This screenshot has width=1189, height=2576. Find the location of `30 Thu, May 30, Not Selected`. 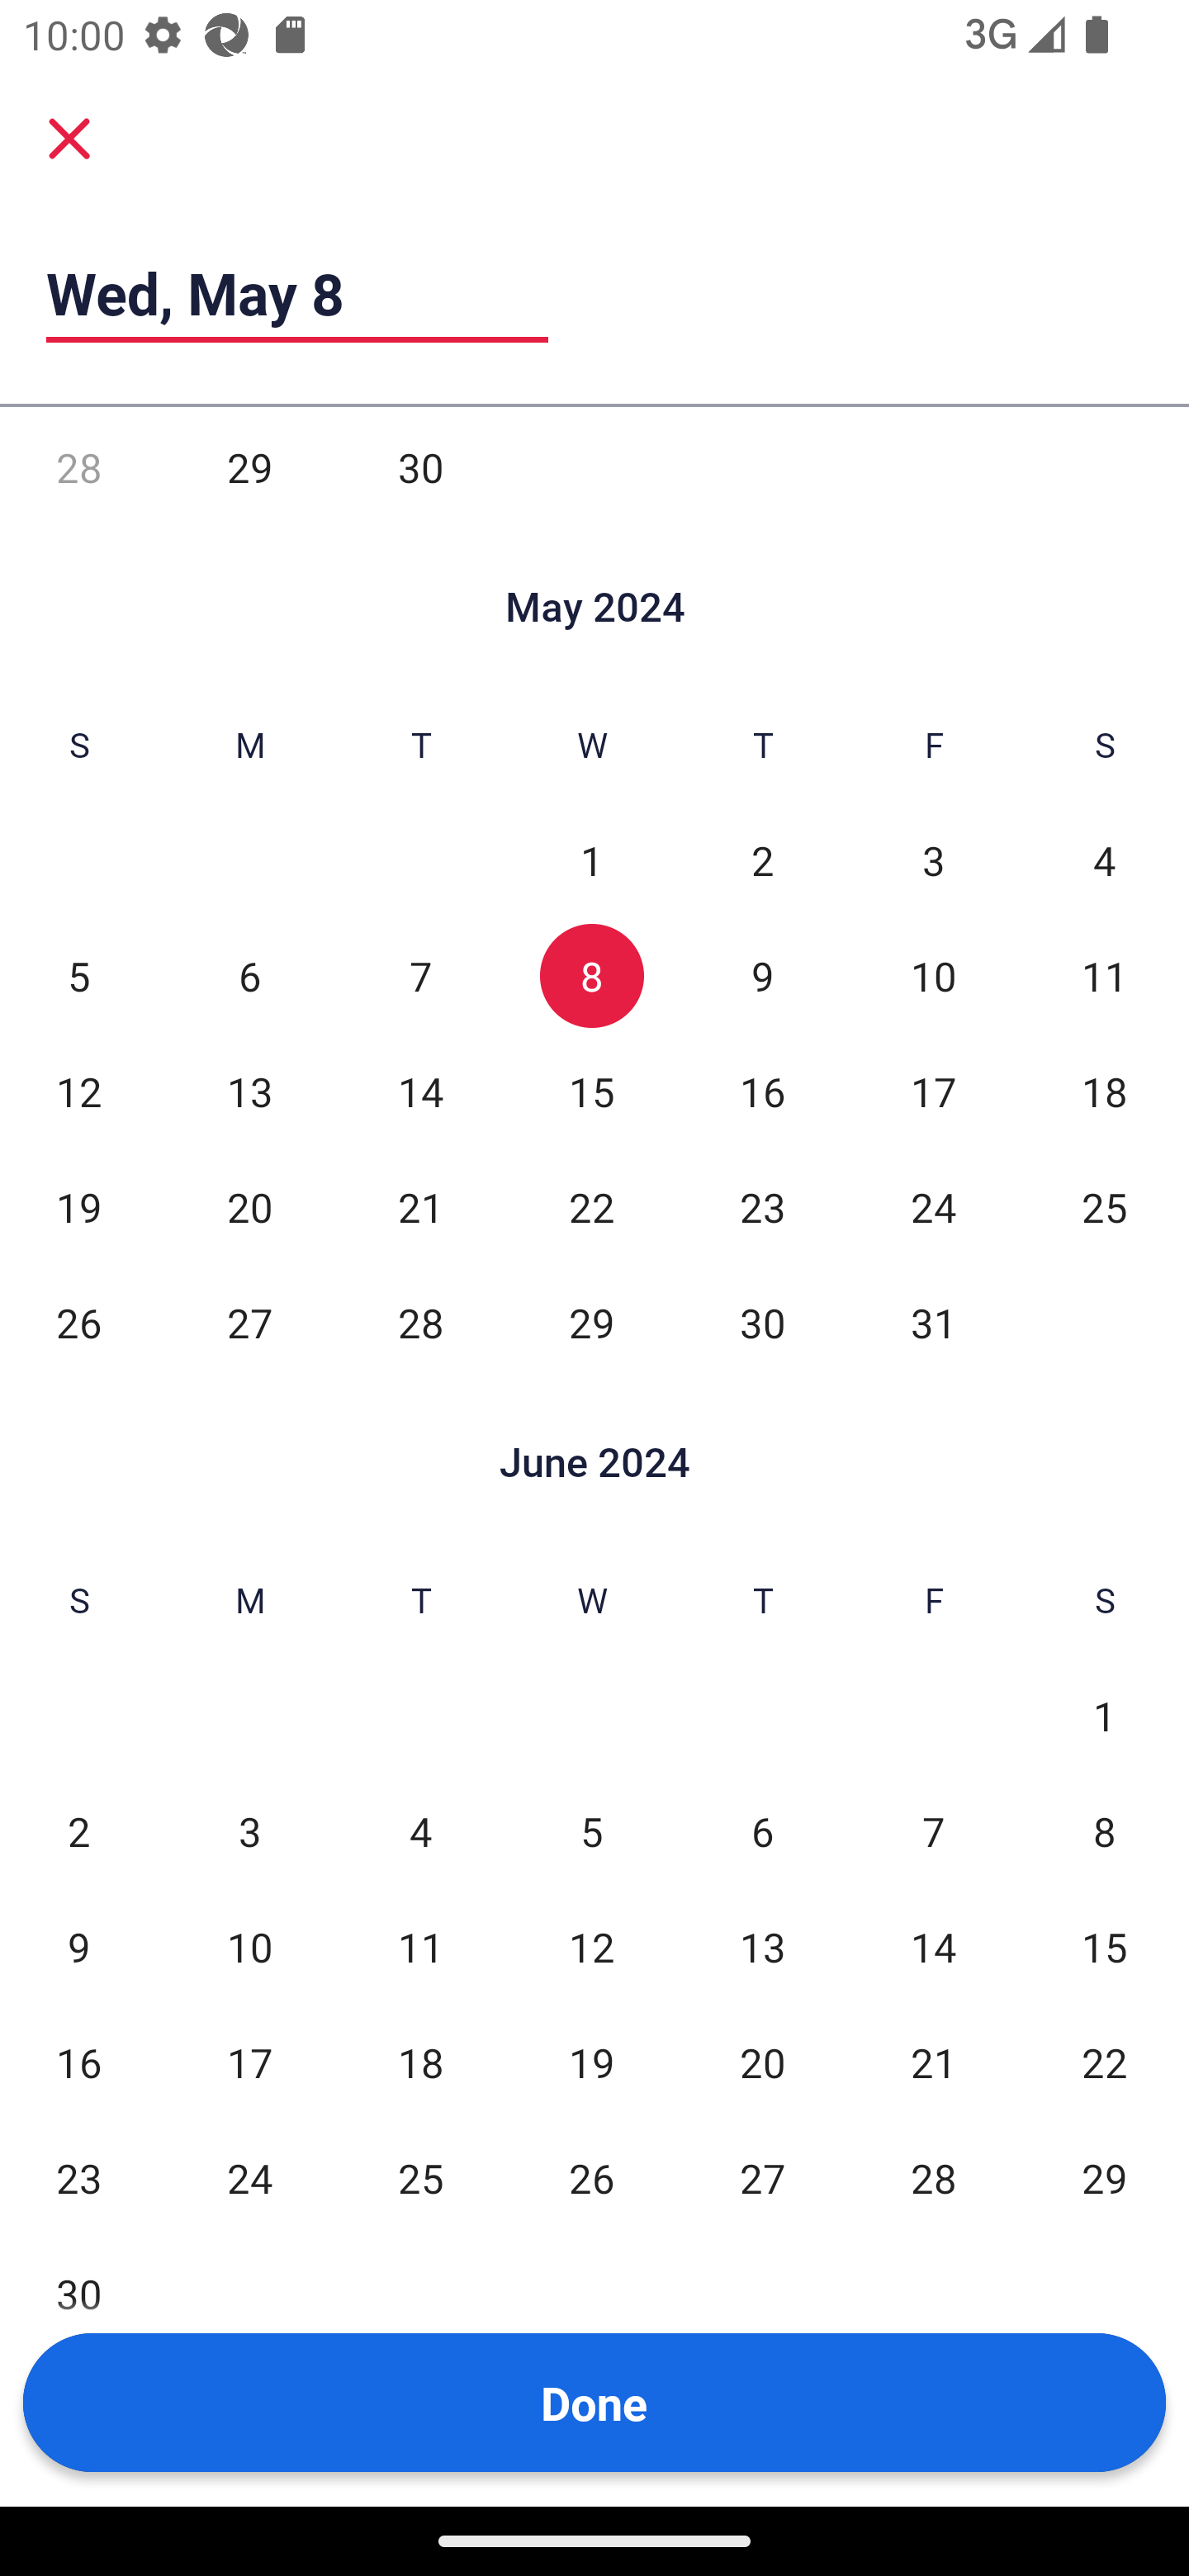

30 Thu, May 30, Not Selected is located at coordinates (762, 1323).